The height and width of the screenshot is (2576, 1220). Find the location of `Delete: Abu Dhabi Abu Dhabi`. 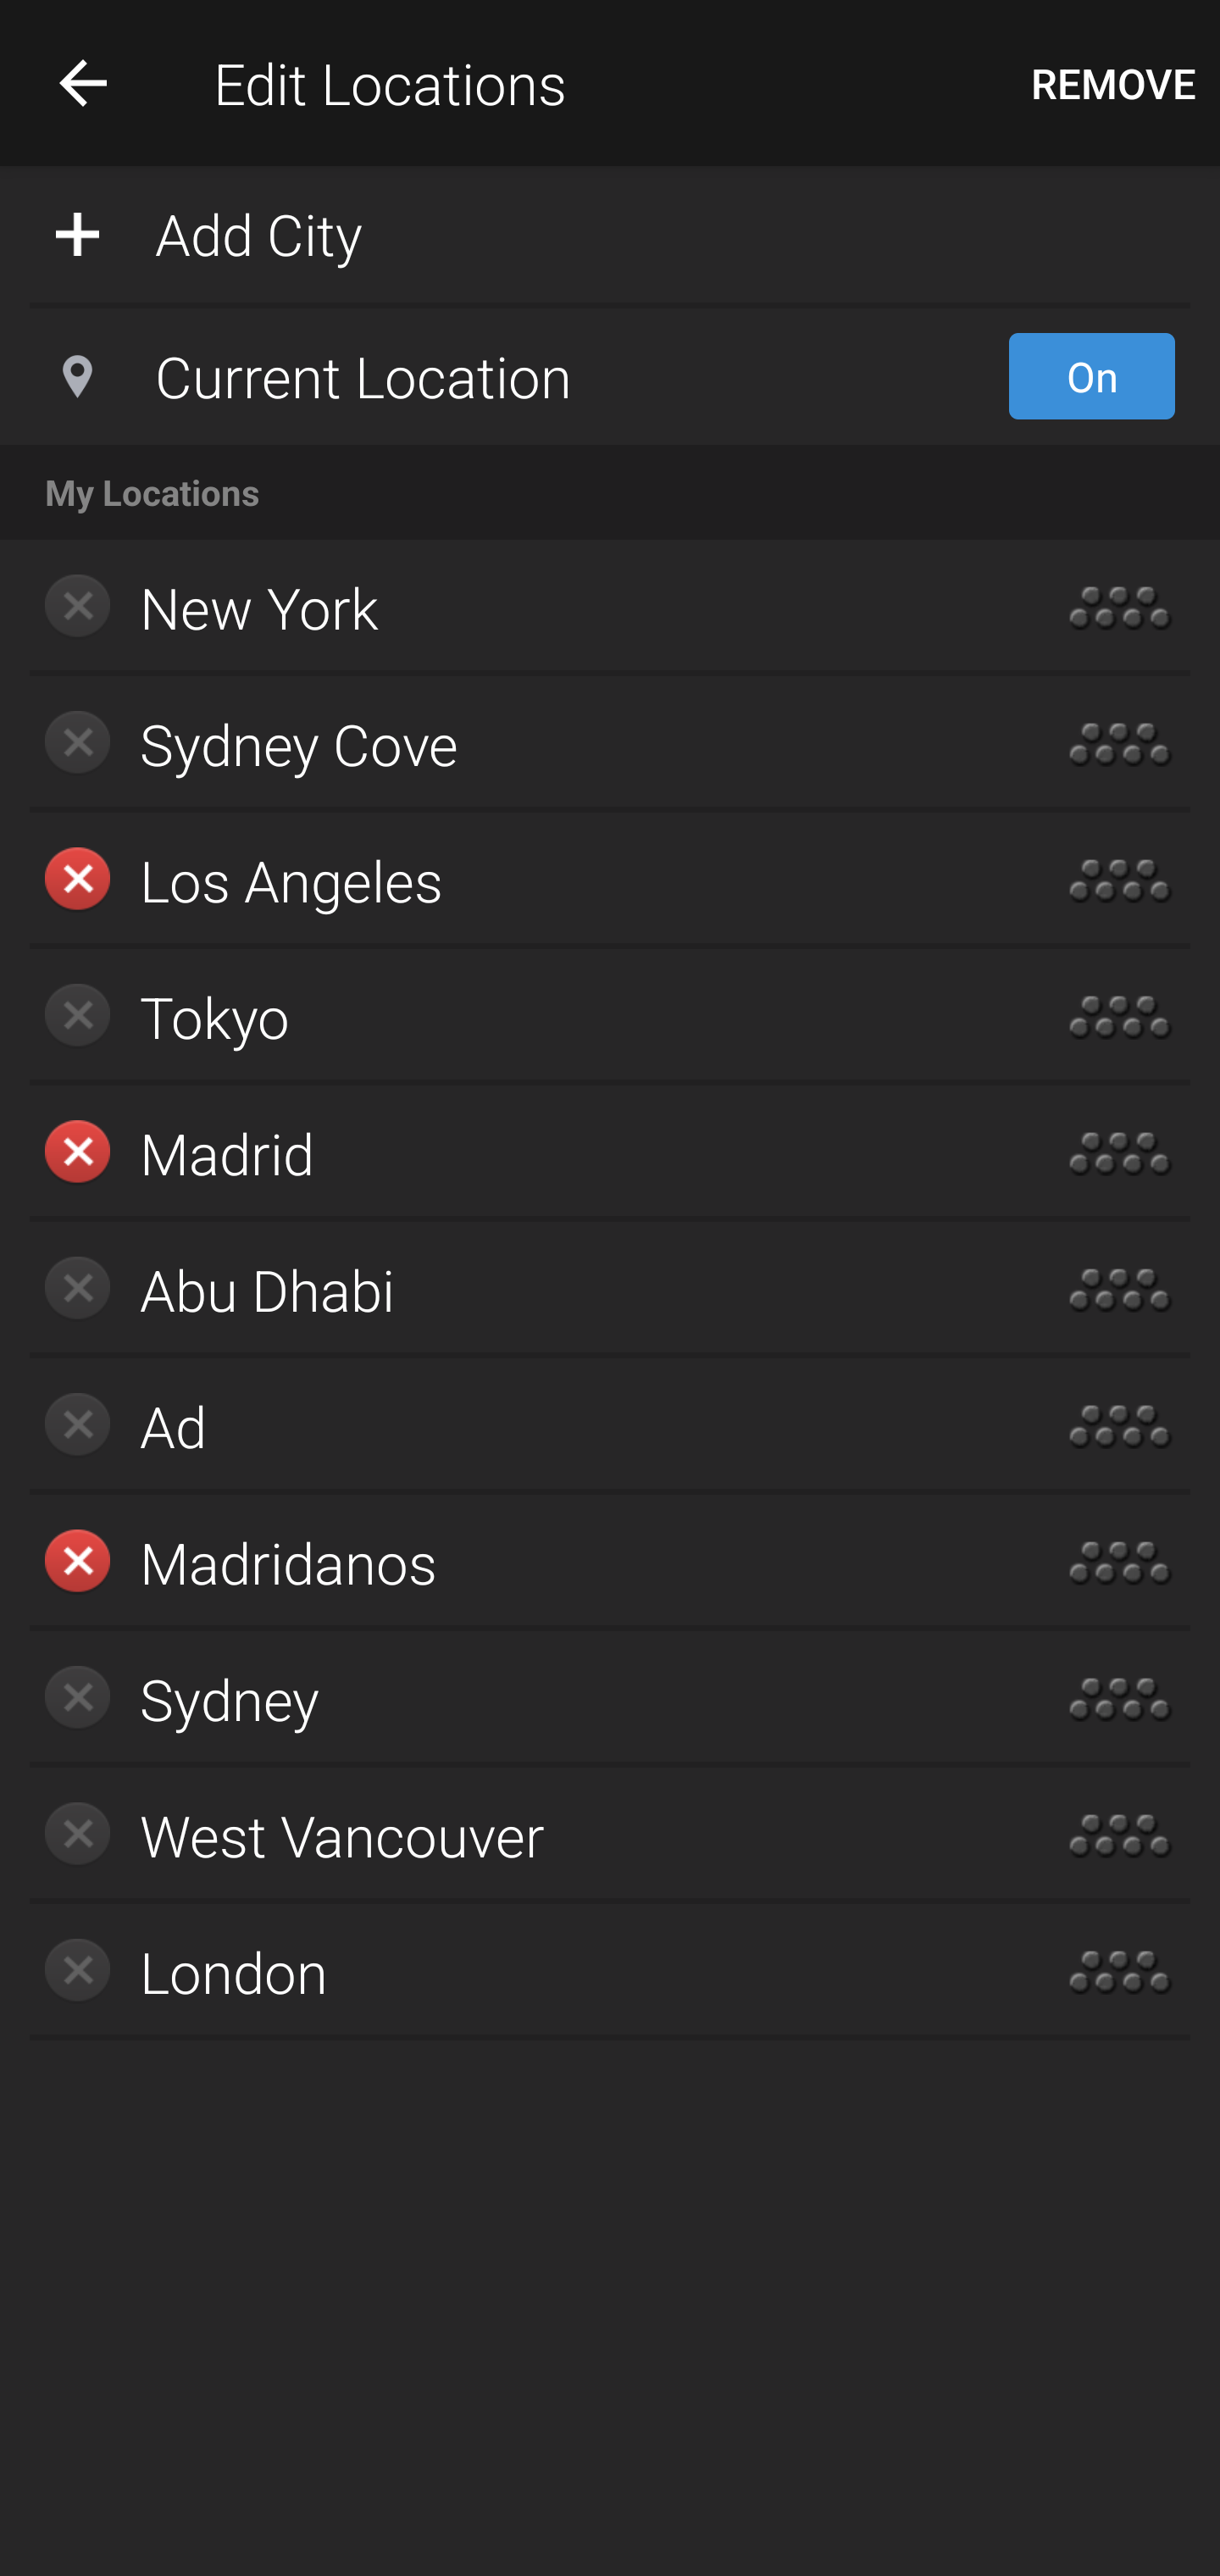

Delete: Abu Dhabi Abu Dhabi is located at coordinates (512, 1289).